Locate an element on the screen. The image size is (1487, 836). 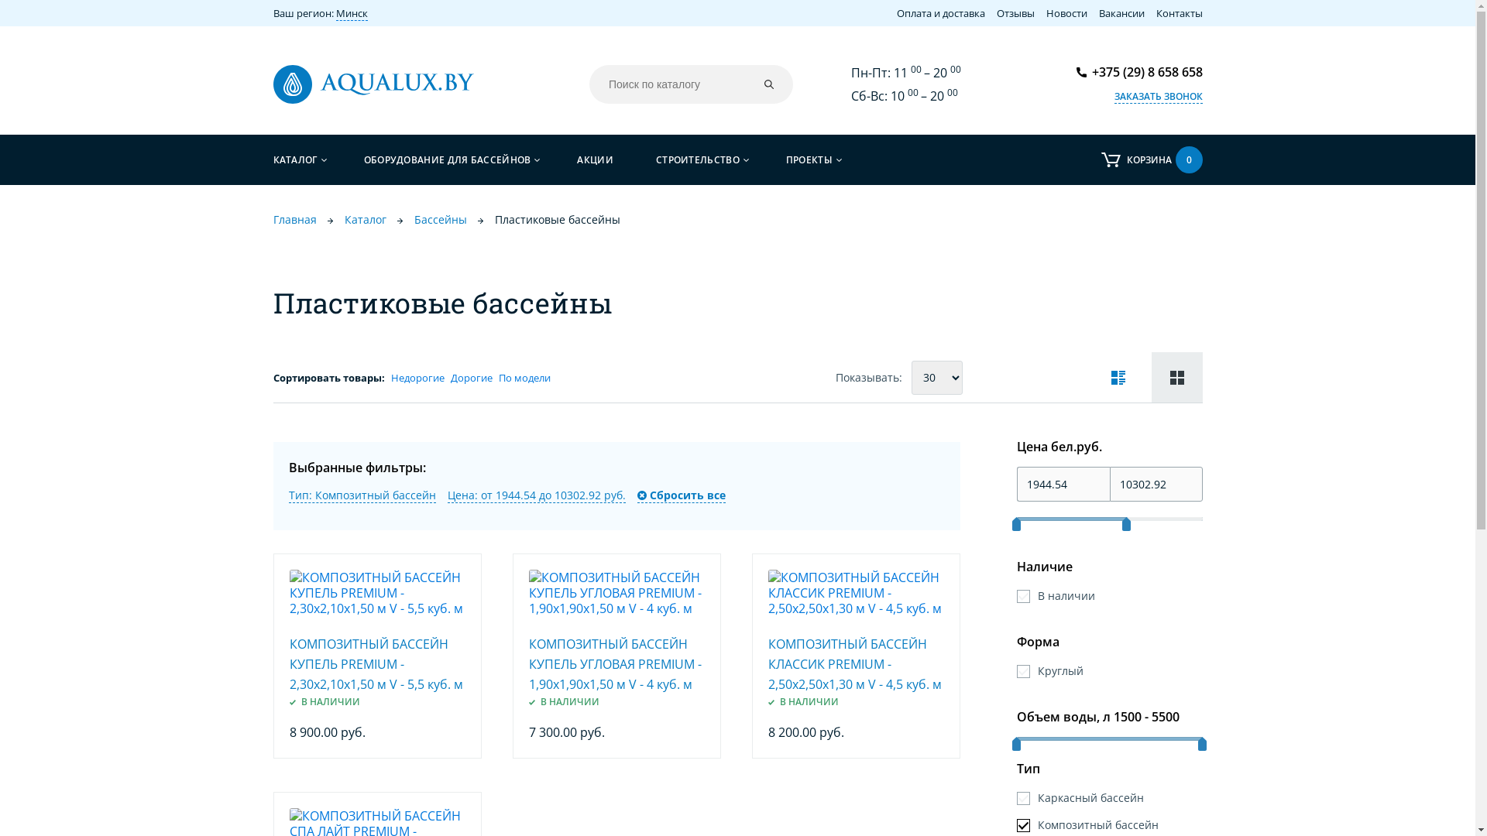
+375 (29) 8 658 658 is located at coordinates (1140, 72).